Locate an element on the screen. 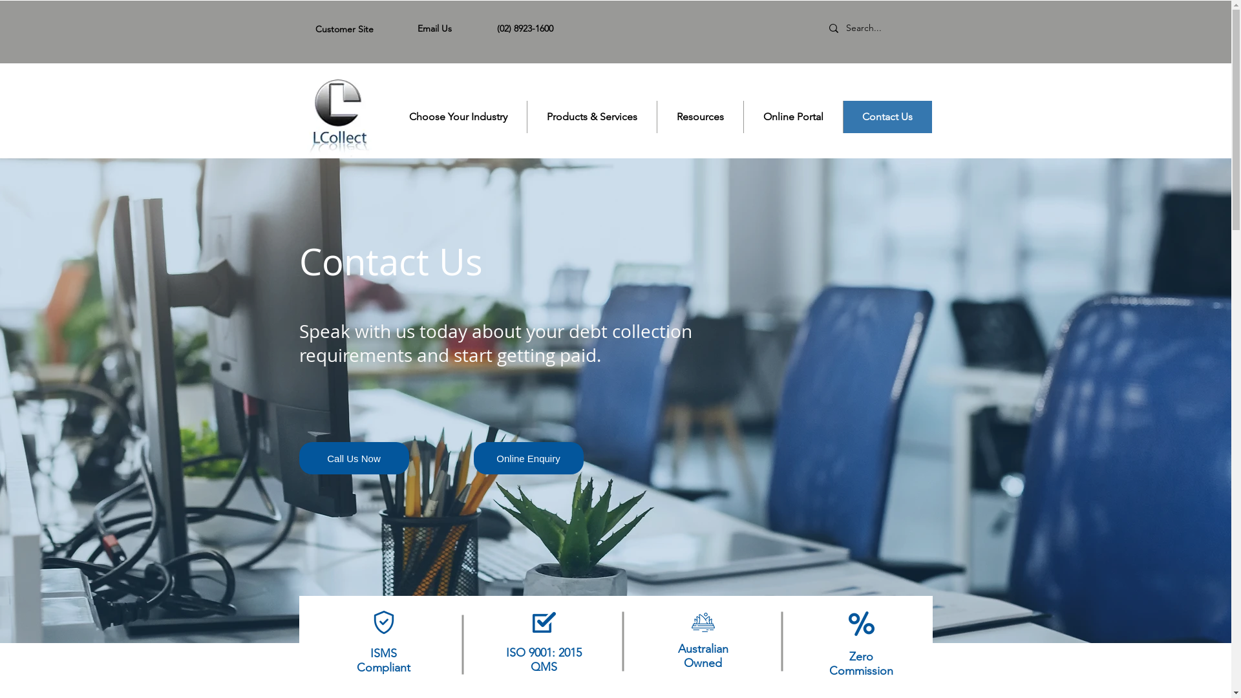 The image size is (1241, 698). Customer Site is located at coordinates (345, 29).